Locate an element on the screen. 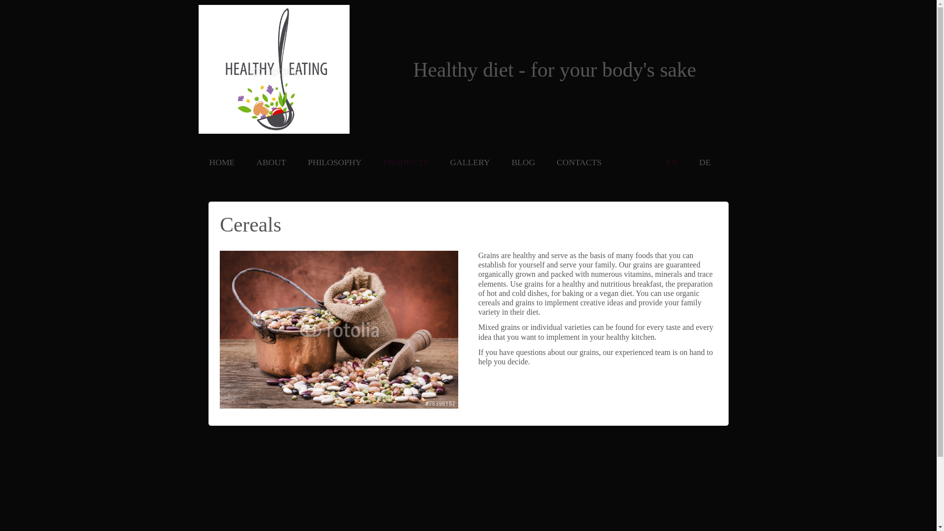 This screenshot has width=944, height=531. PRODUCTS is located at coordinates (405, 162).